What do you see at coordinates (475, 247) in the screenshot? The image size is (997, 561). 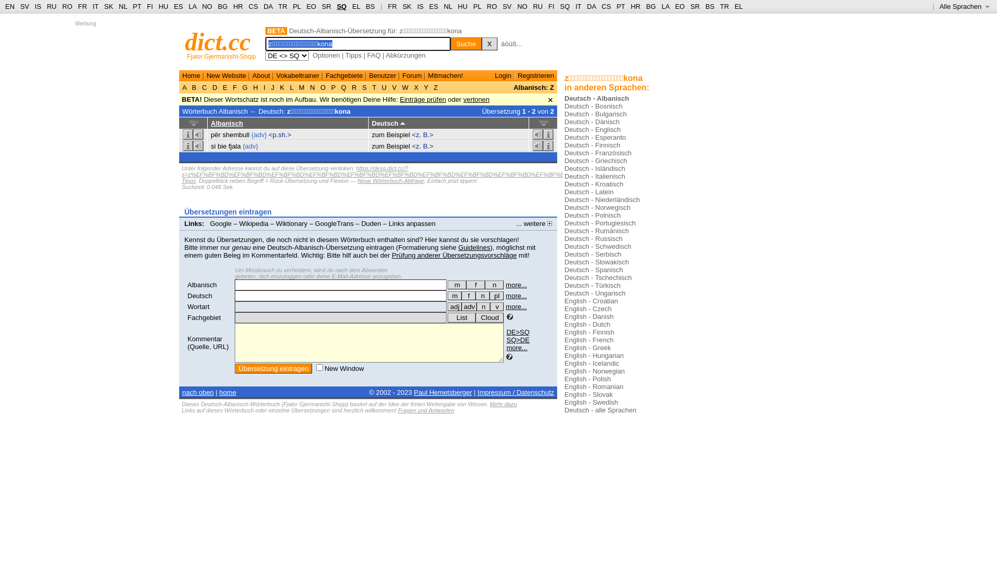 I see `Guidelines` at bounding box center [475, 247].